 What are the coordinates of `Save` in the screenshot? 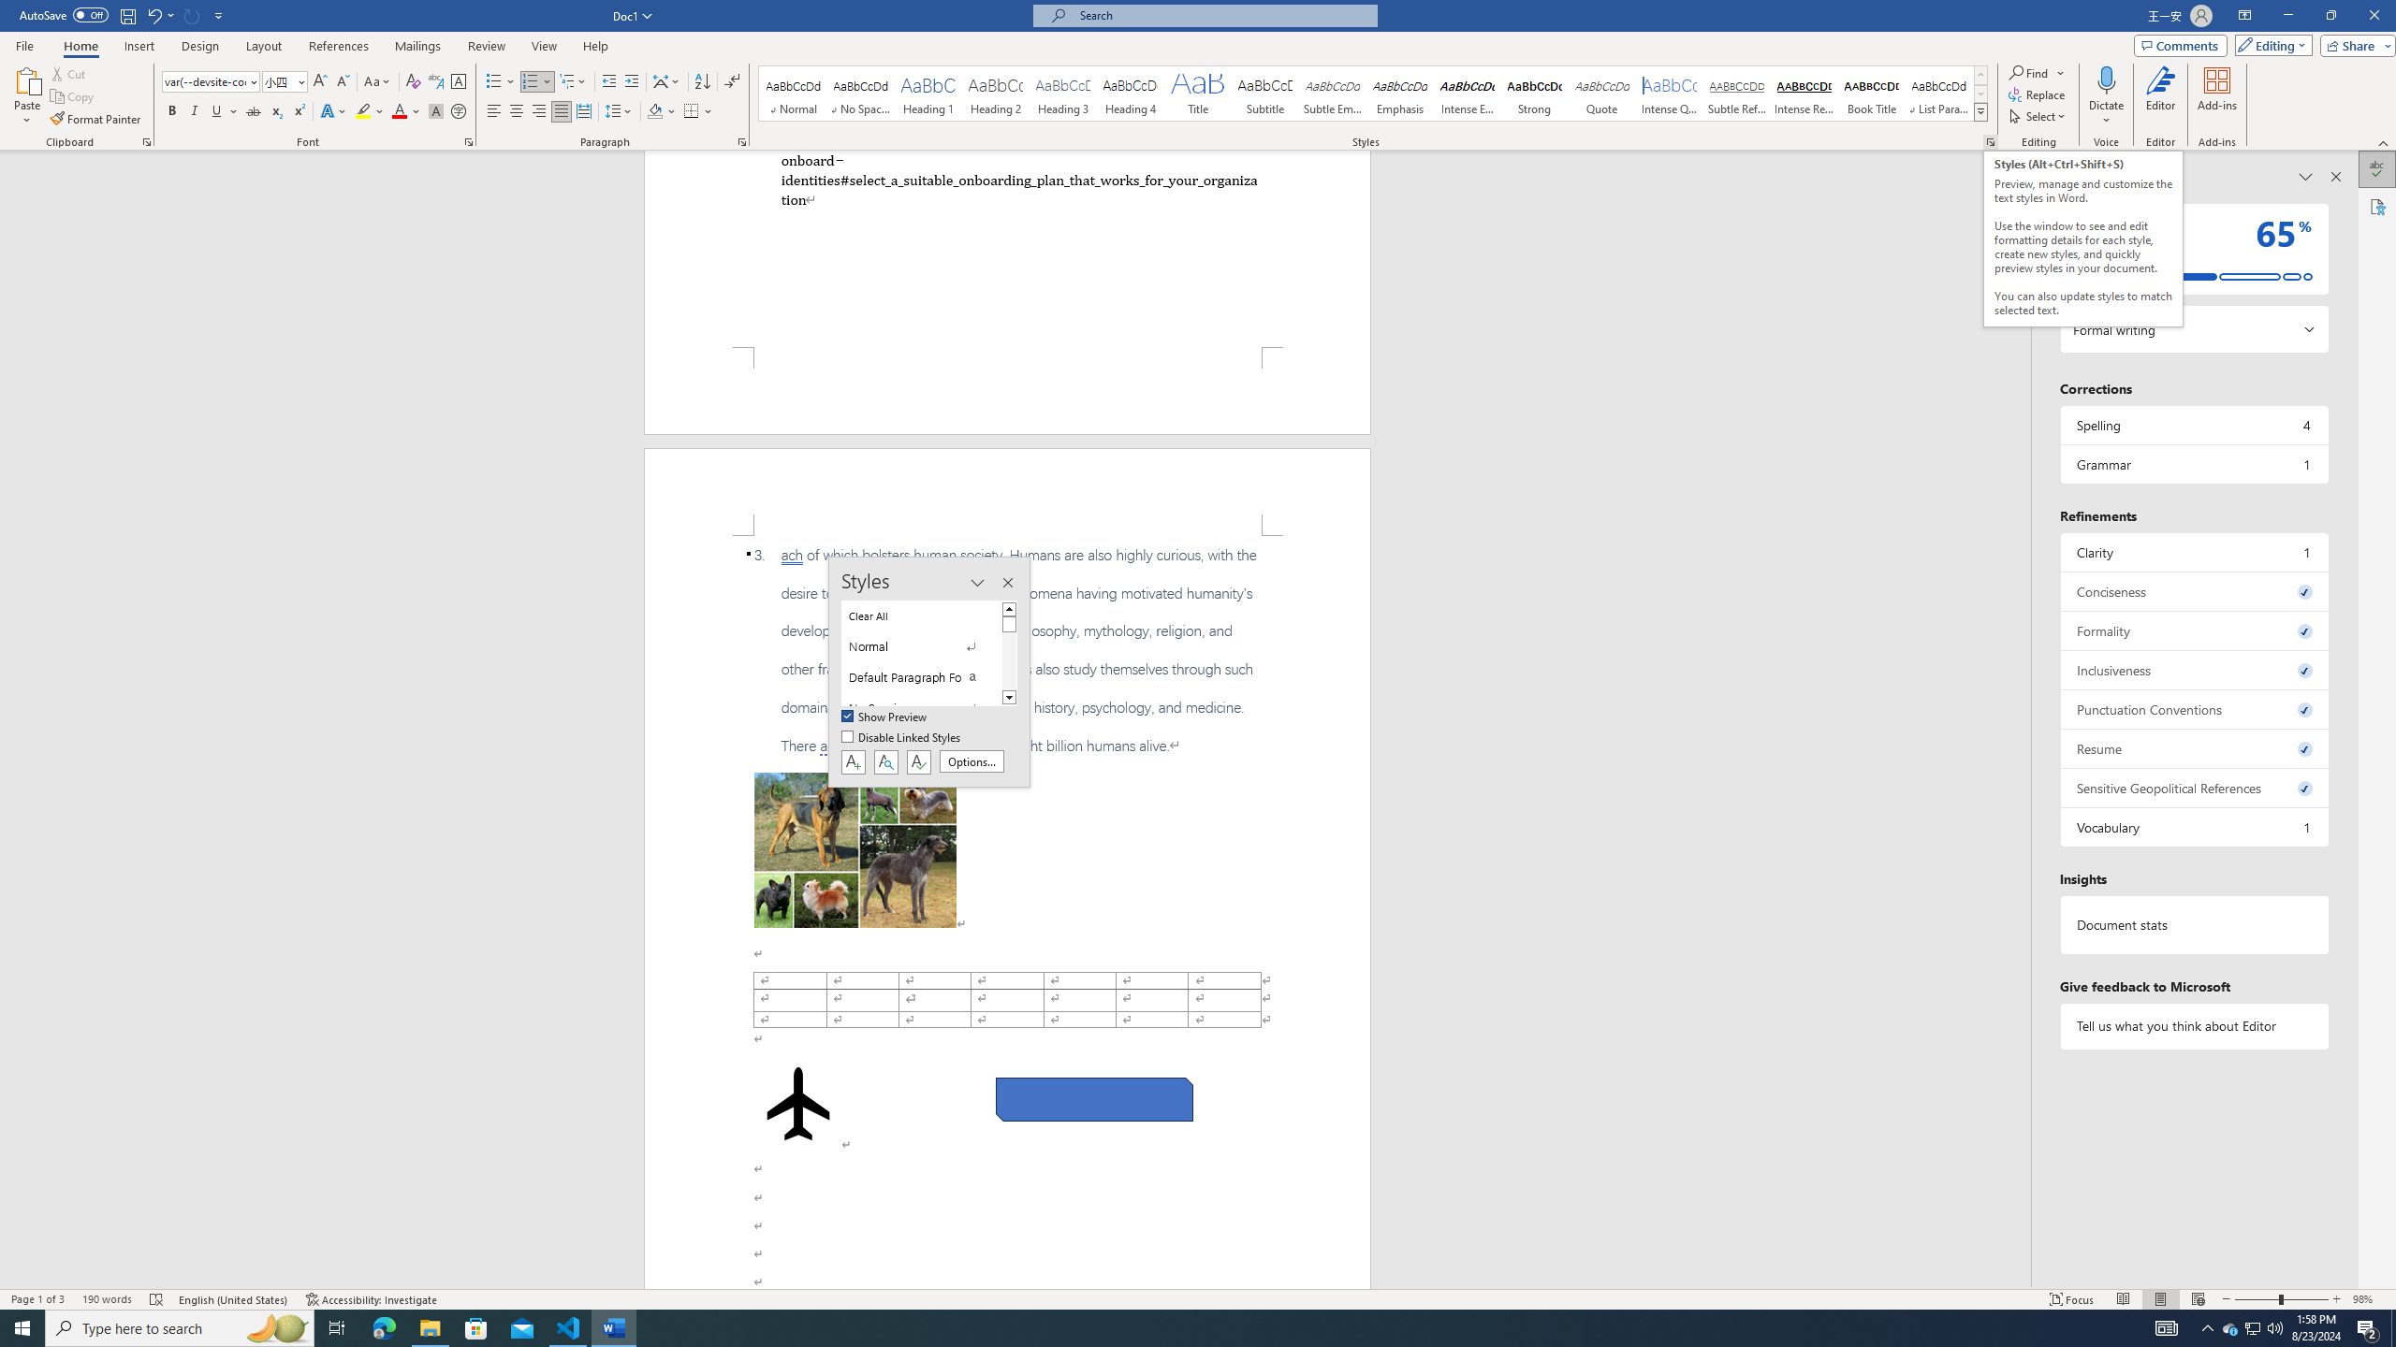 It's located at (127, 15).